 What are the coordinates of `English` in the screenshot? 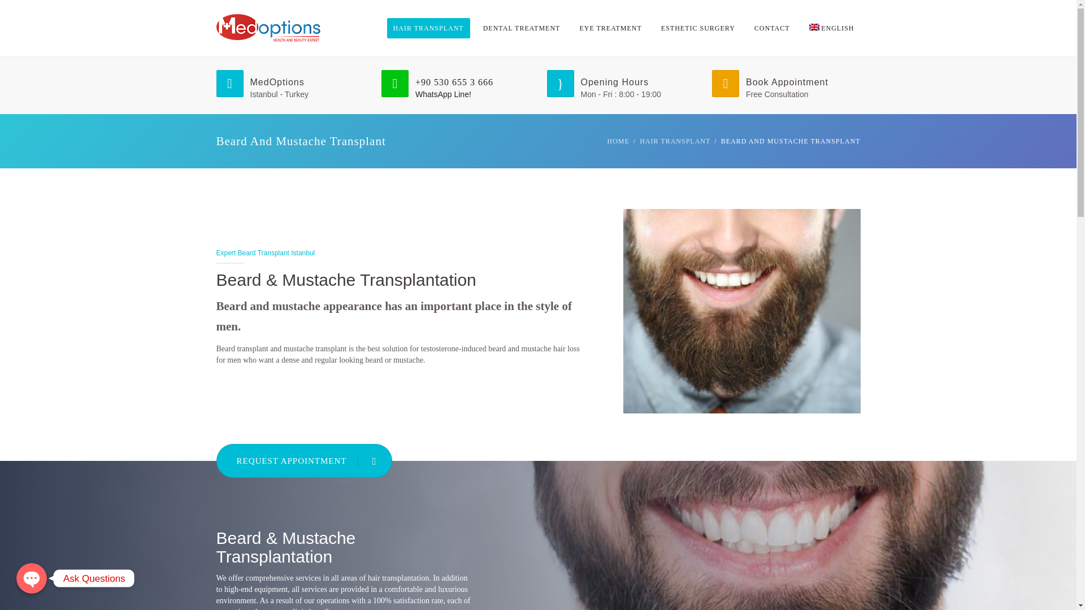 It's located at (831, 28).